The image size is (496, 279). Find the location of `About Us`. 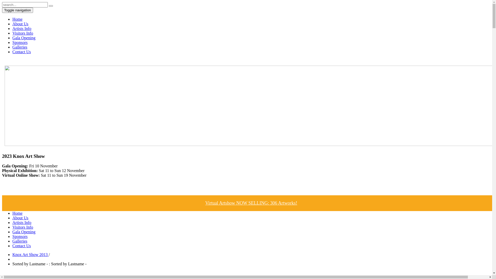

About Us is located at coordinates (20, 24).